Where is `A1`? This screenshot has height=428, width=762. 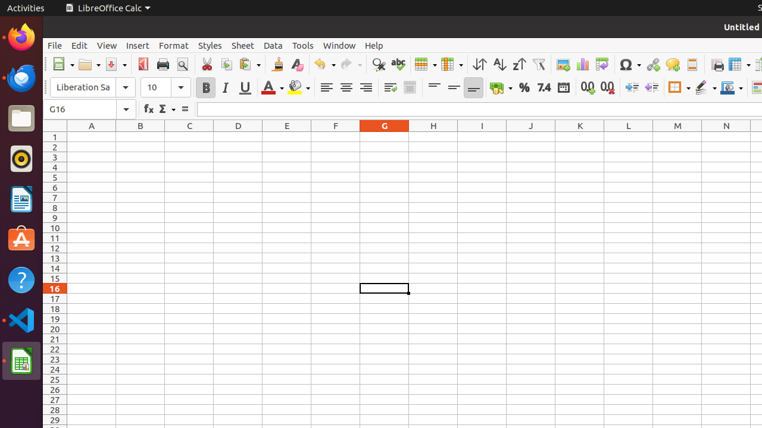
A1 is located at coordinates (92, 137).